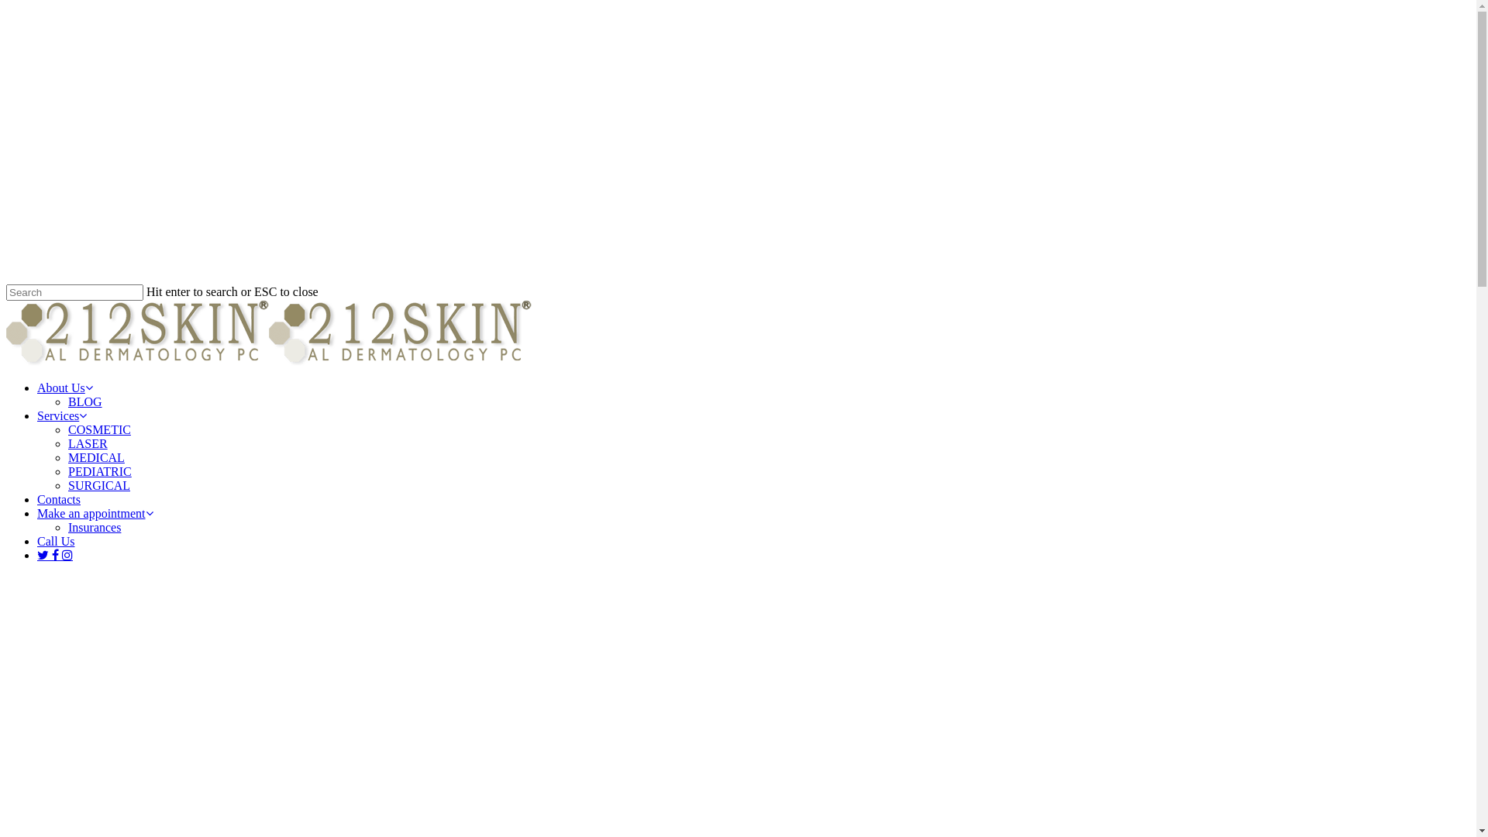 This screenshot has width=1488, height=837. I want to click on Skip to main content, so click(6, 6).